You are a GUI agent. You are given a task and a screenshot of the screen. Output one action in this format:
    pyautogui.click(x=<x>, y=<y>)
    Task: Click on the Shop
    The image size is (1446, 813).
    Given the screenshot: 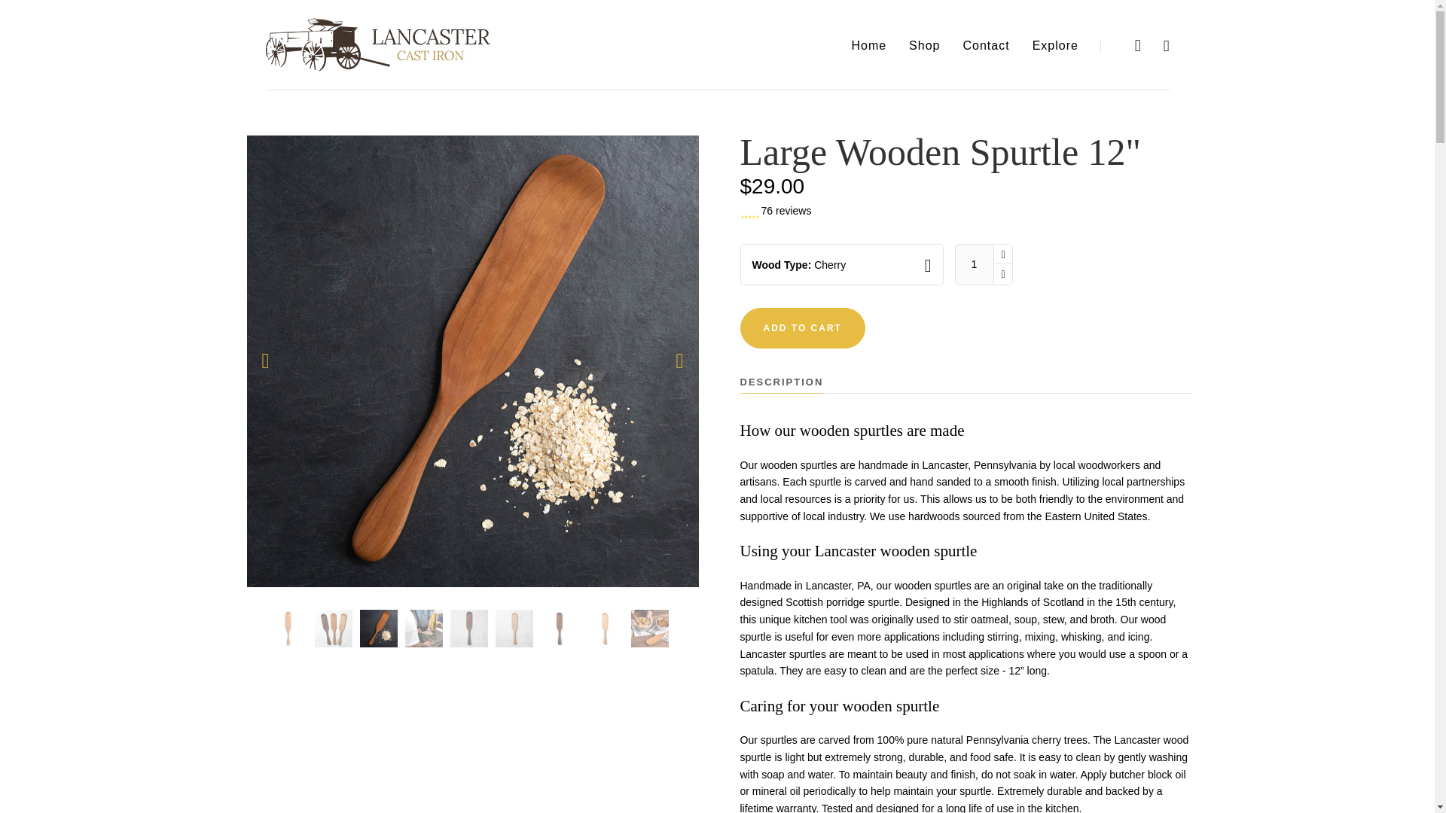 What is the action you would take?
    pyautogui.click(x=925, y=45)
    